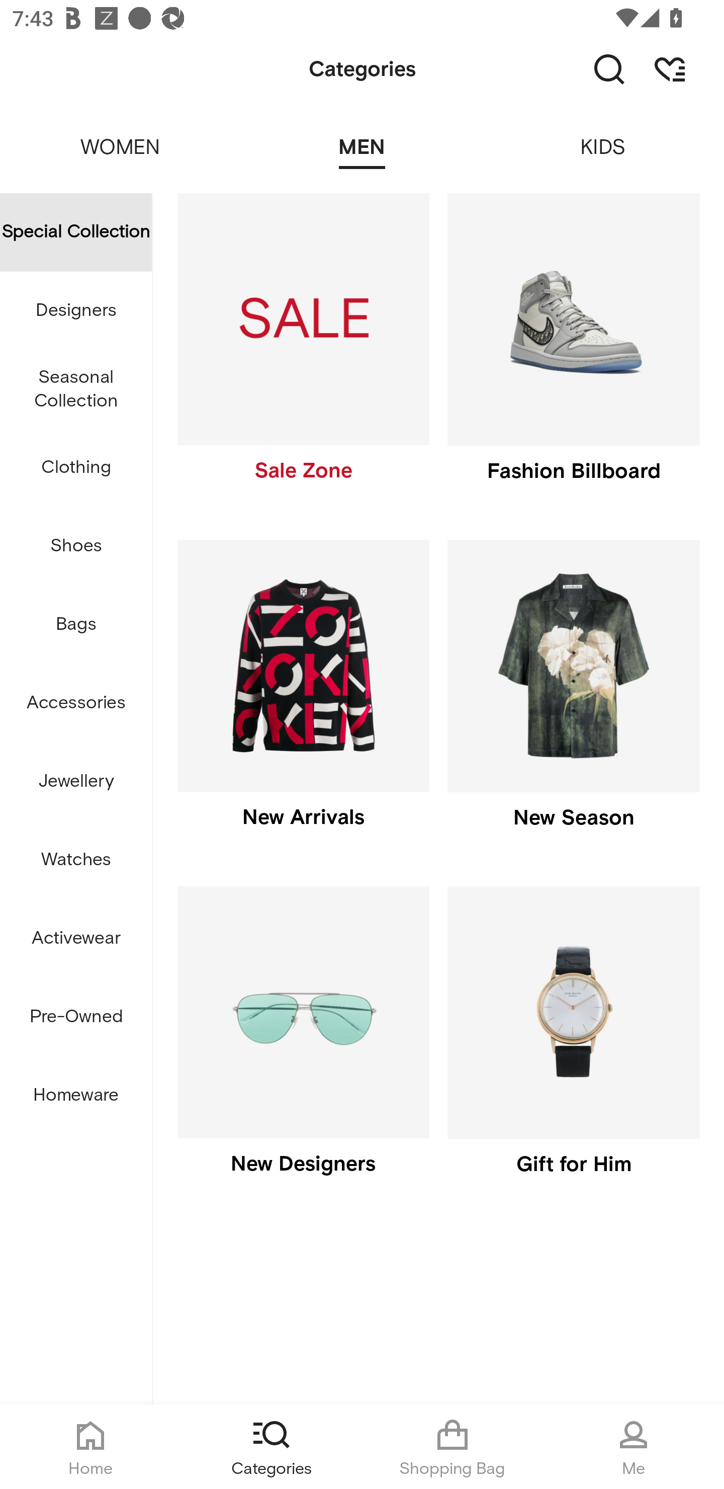 This screenshot has width=724, height=1489. I want to click on Watches, so click(76, 859).